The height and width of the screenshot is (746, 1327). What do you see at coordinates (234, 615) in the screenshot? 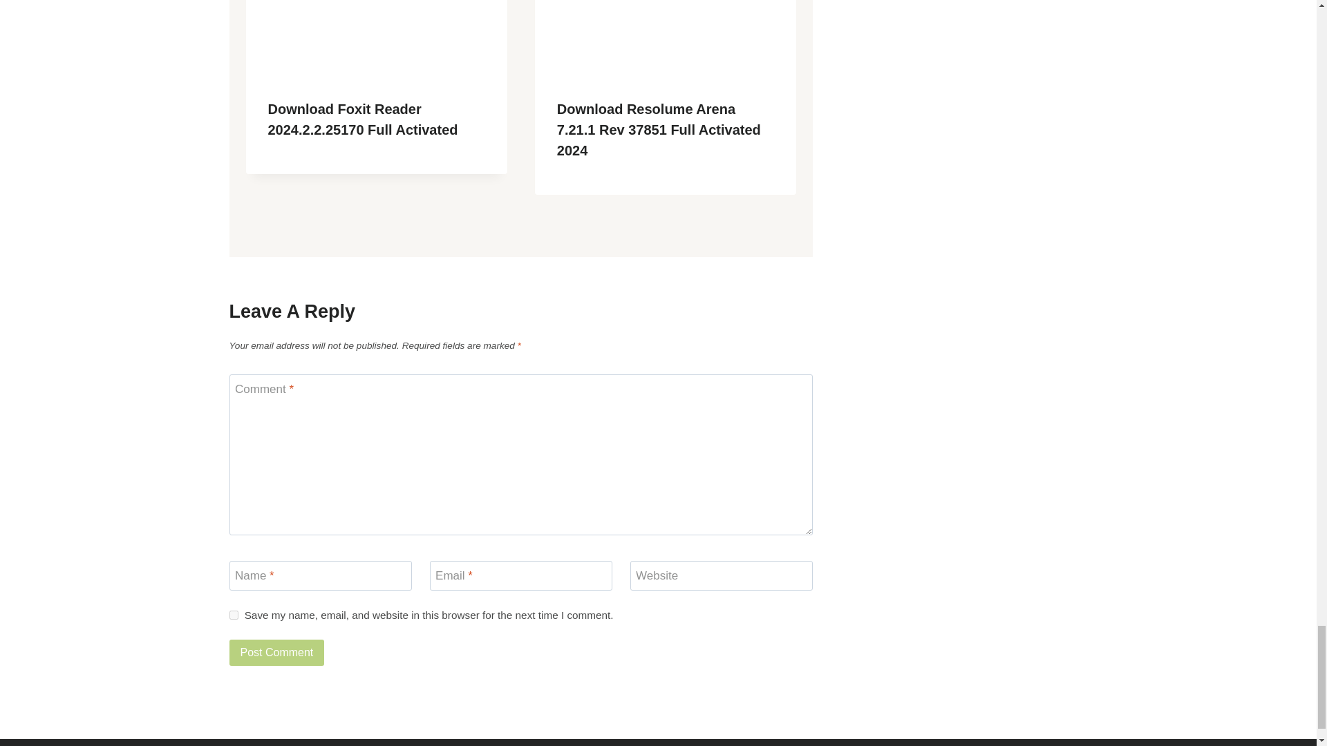
I see `yes` at bounding box center [234, 615].